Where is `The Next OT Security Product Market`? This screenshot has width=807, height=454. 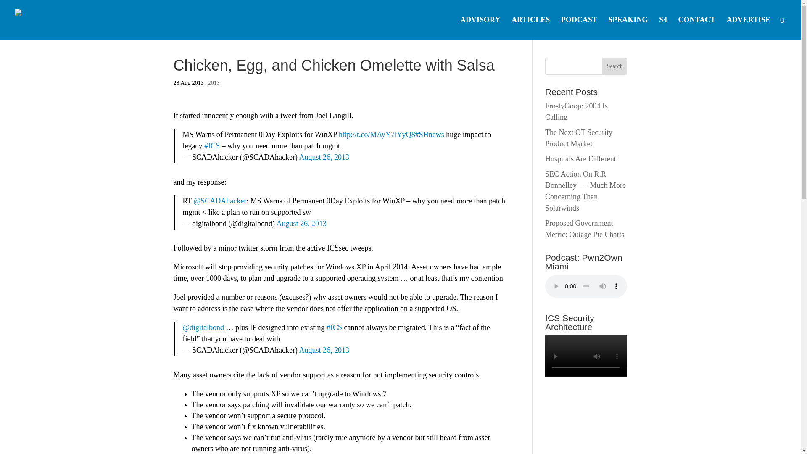 The Next OT Security Product Market is located at coordinates (579, 138).